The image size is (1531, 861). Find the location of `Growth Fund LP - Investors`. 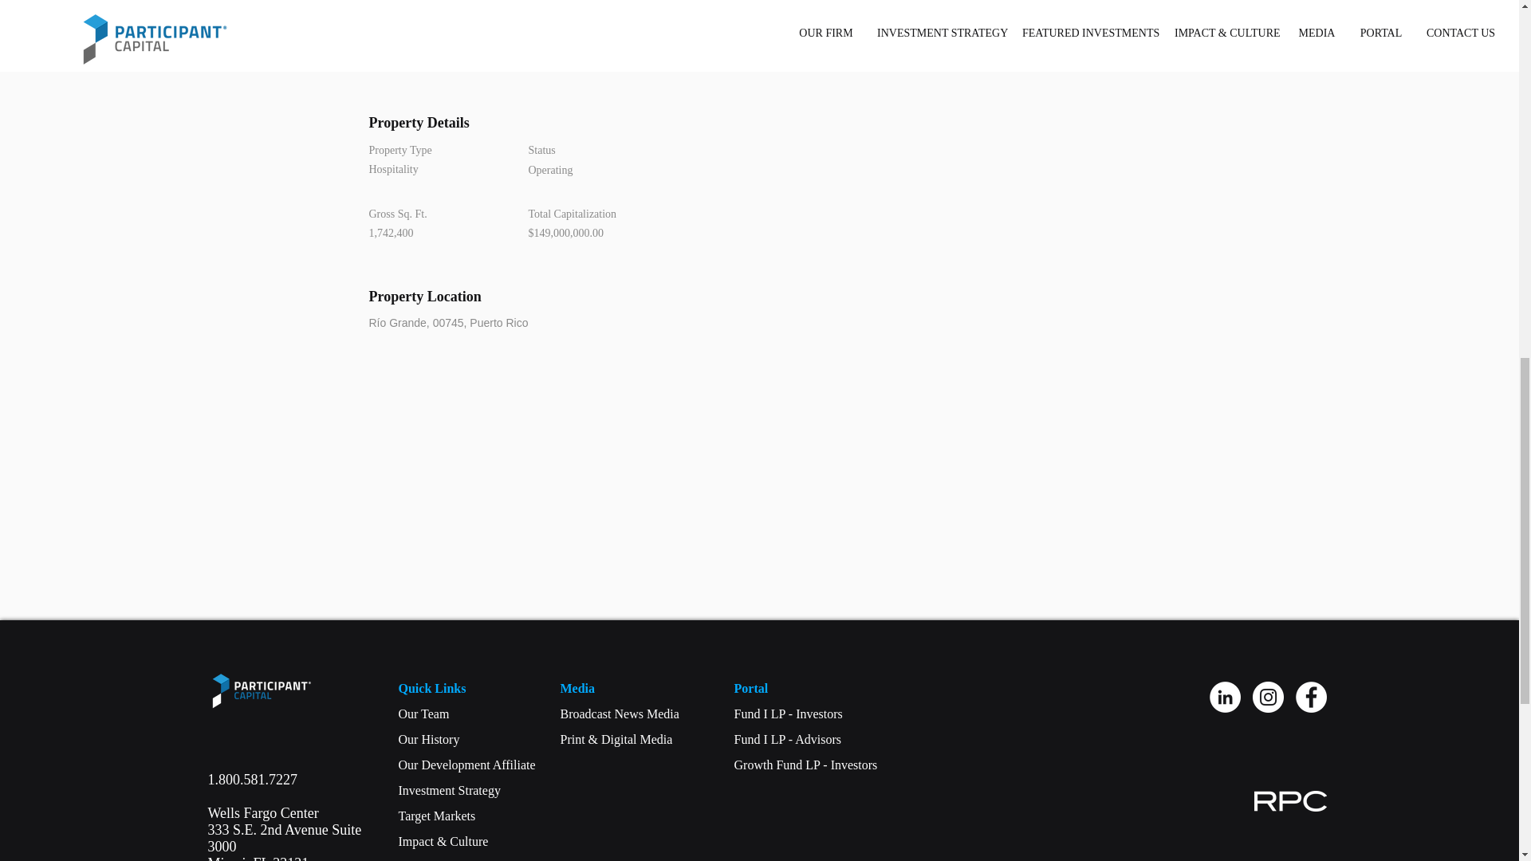

Growth Fund LP - Investors is located at coordinates (786, 740).